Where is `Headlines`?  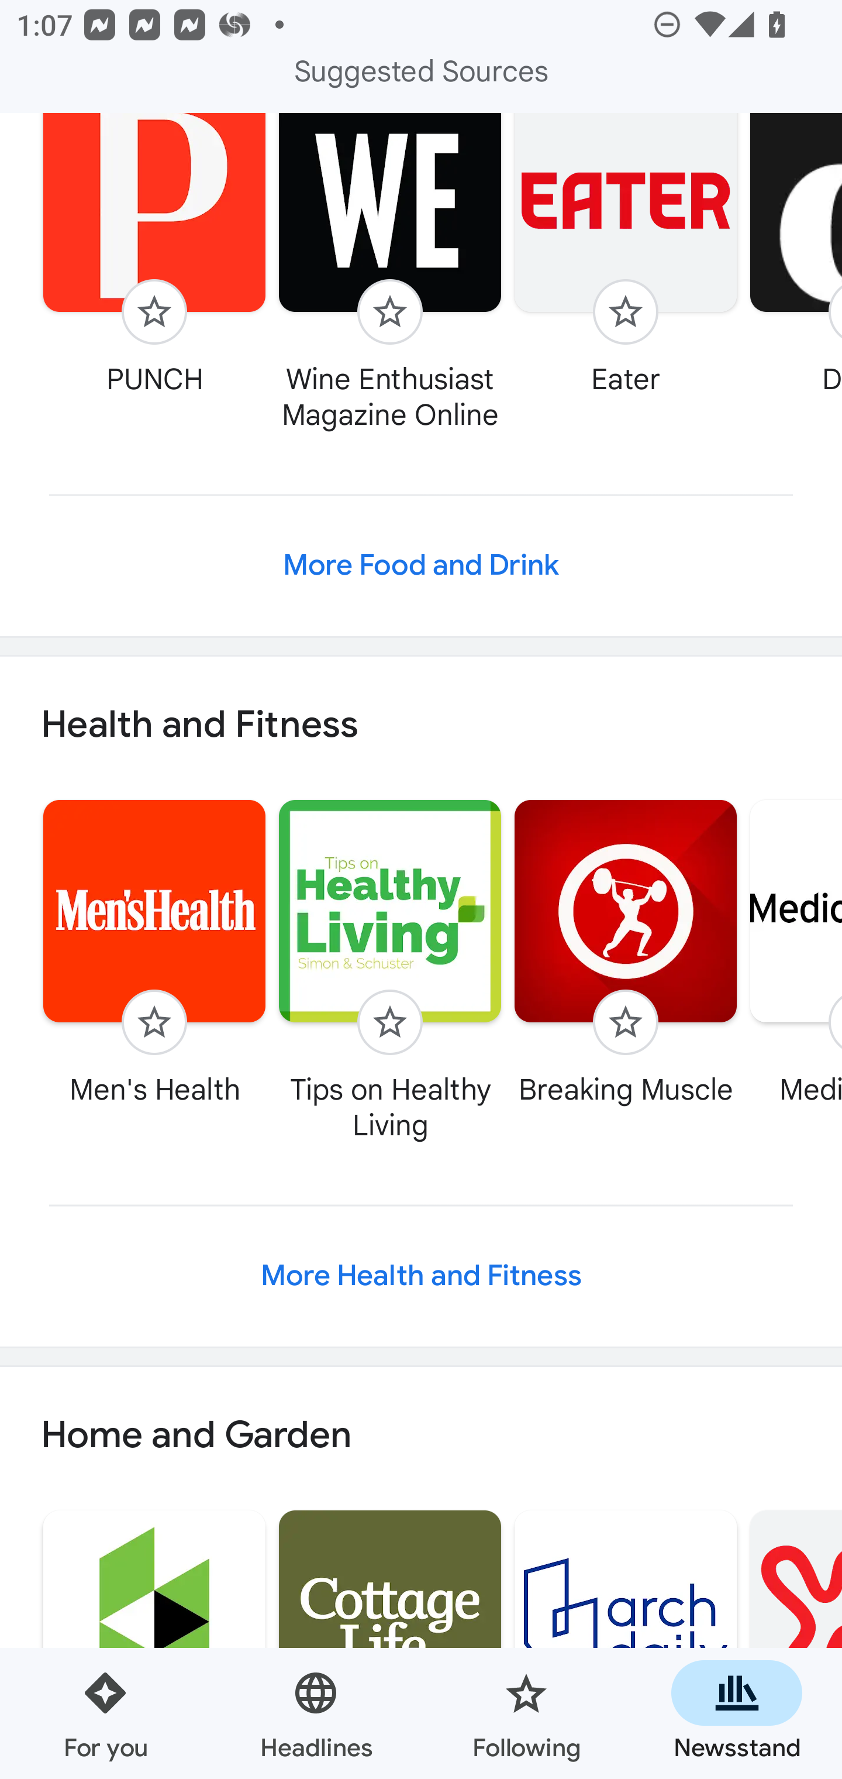
Headlines is located at coordinates (316, 1713).